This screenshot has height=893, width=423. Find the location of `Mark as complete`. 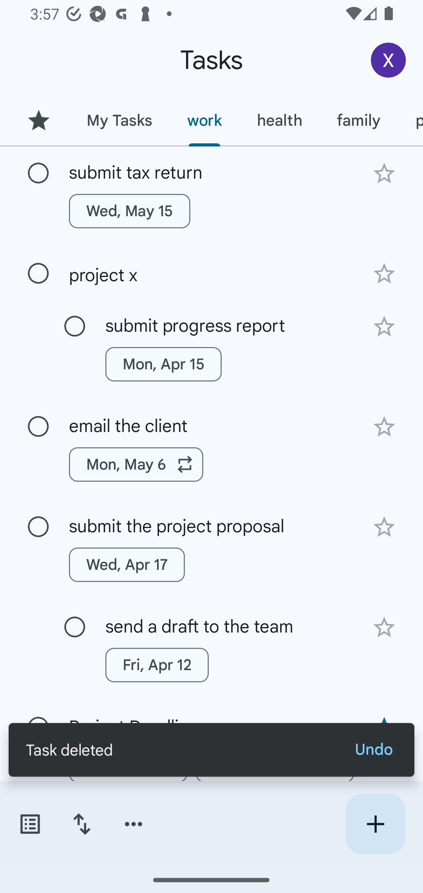

Mark as complete is located at coordinates (75, 326).